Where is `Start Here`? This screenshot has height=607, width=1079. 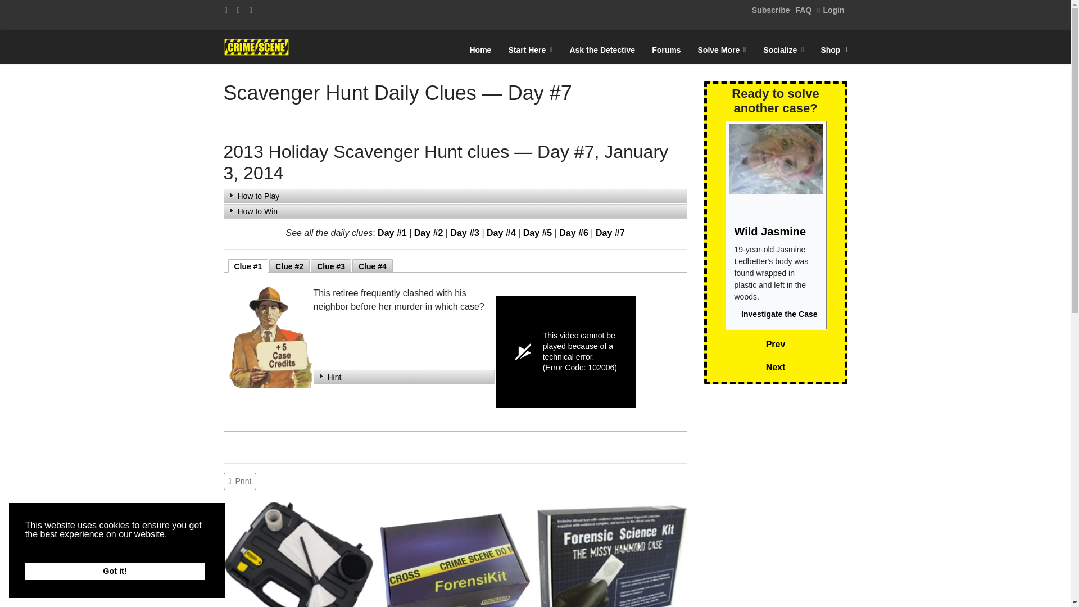
Start Here is located at coordinates (530, 49).